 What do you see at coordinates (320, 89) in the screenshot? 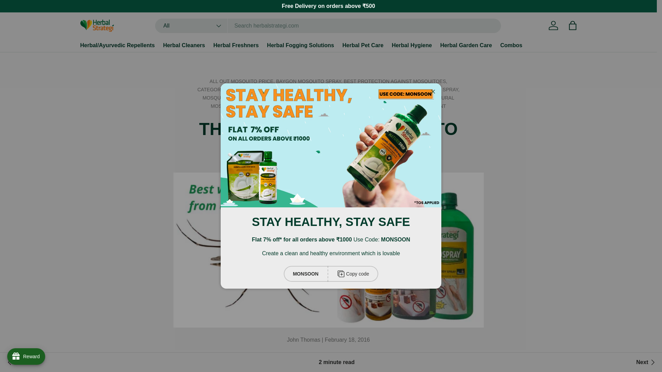
I see `GOOD NIGHT MOSQUITO,` at bounding box center [320, 89].